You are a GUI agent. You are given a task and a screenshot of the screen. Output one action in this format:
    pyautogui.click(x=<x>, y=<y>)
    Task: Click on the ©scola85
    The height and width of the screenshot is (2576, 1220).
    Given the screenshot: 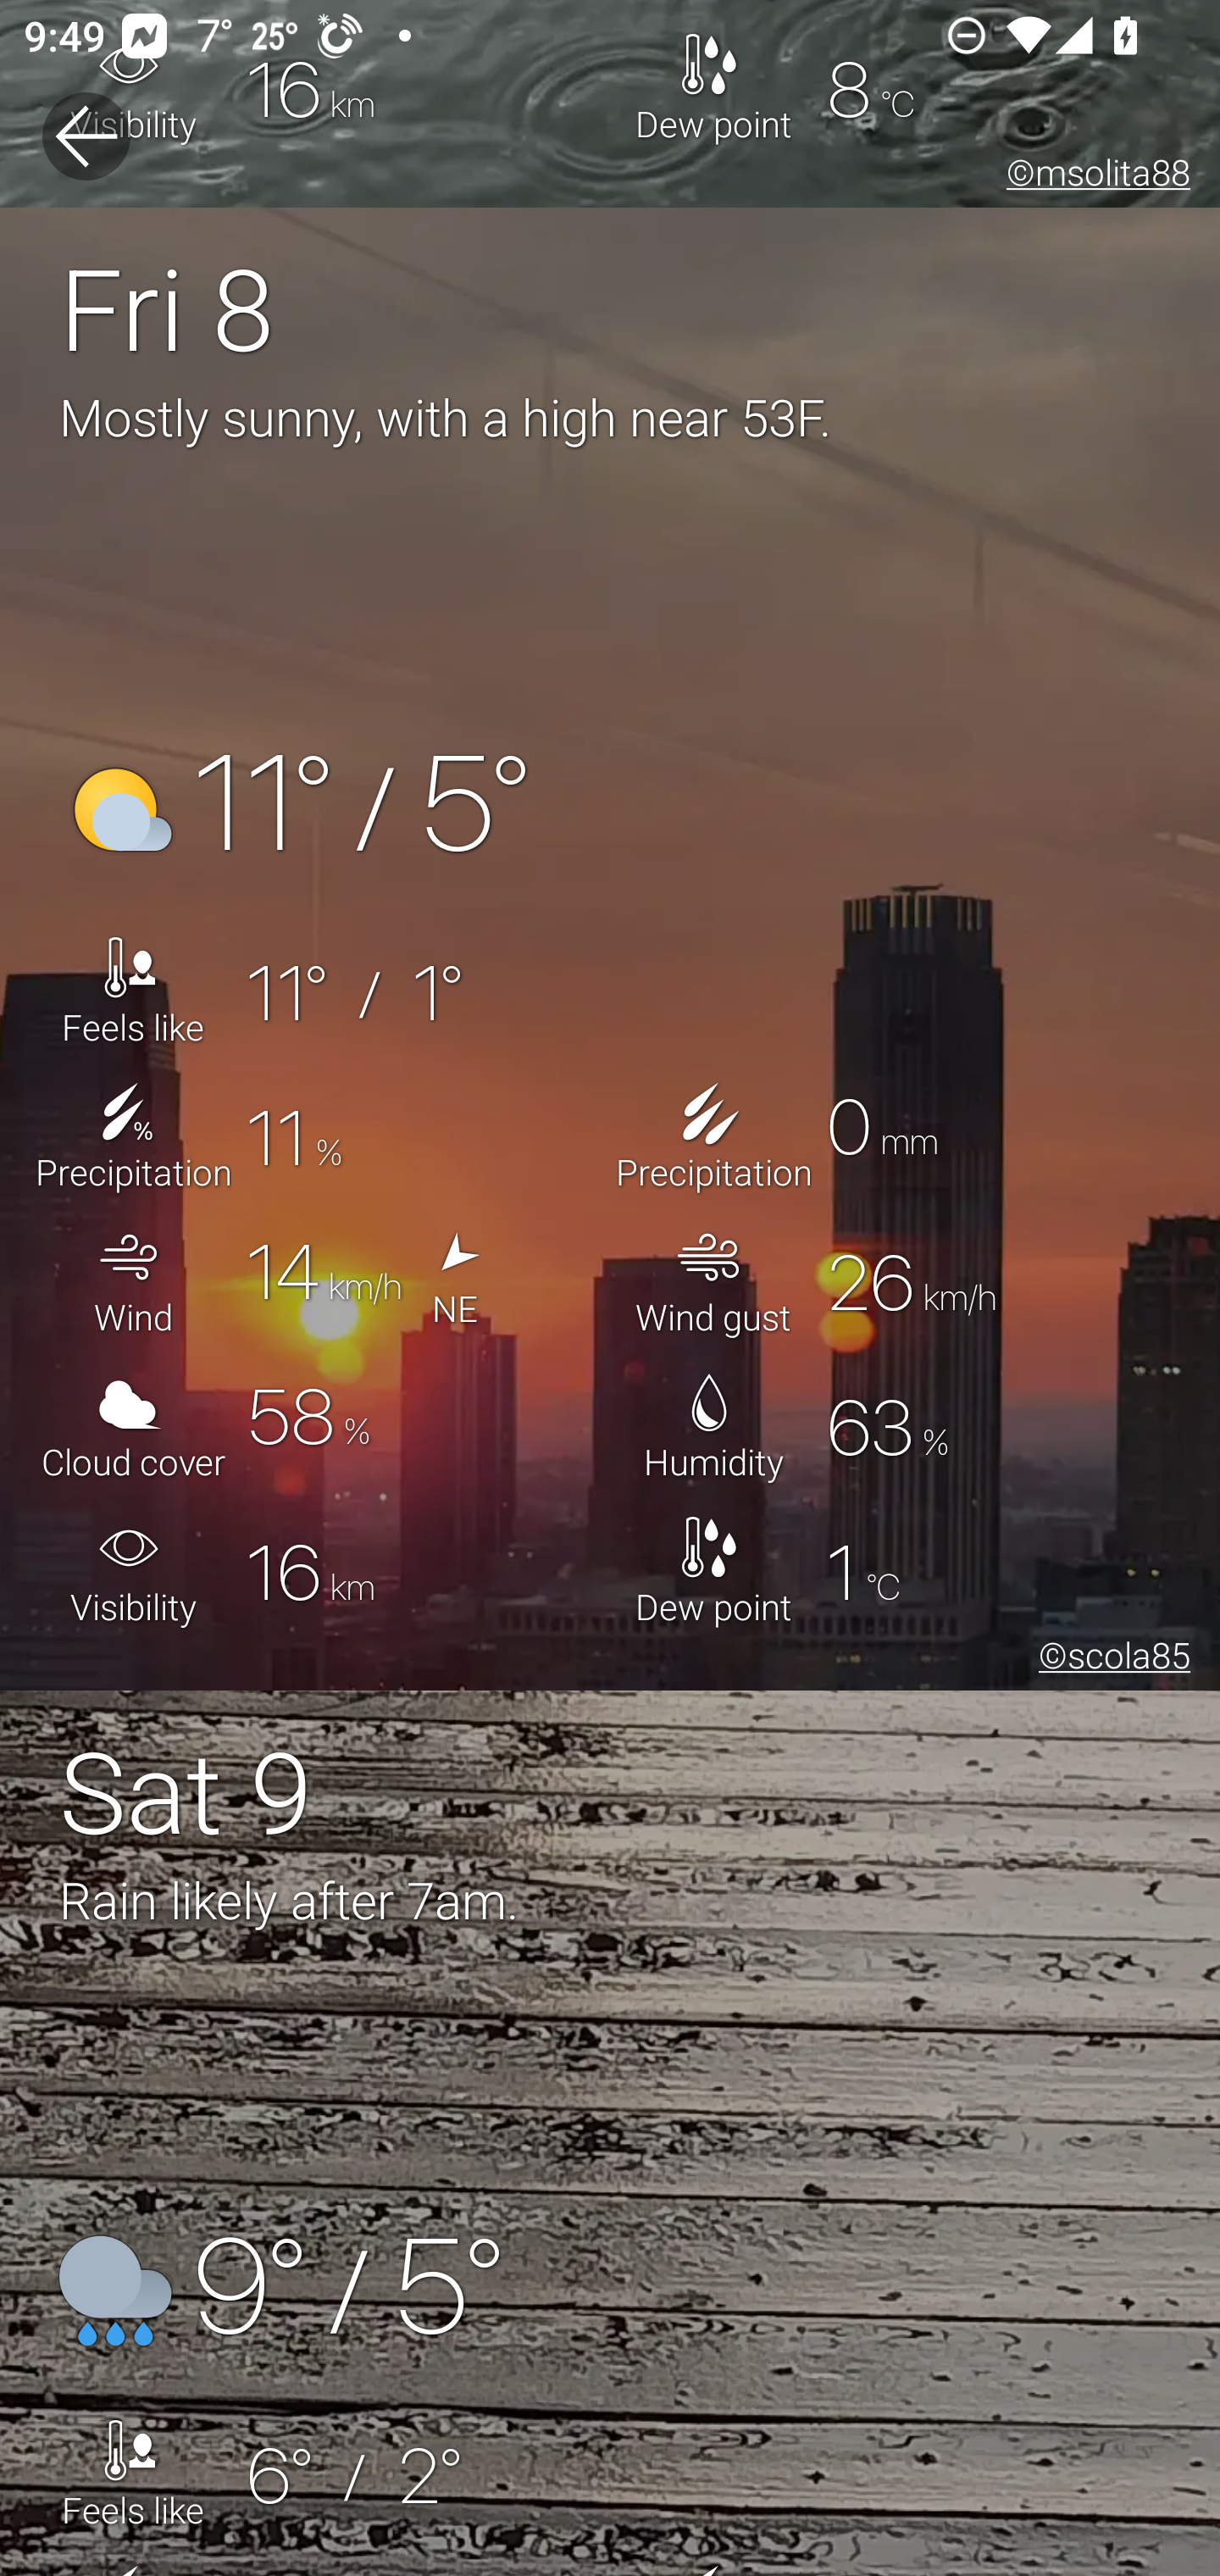 What is the action you would take?
    pyautogui.click(x=1108, y=1660)
    